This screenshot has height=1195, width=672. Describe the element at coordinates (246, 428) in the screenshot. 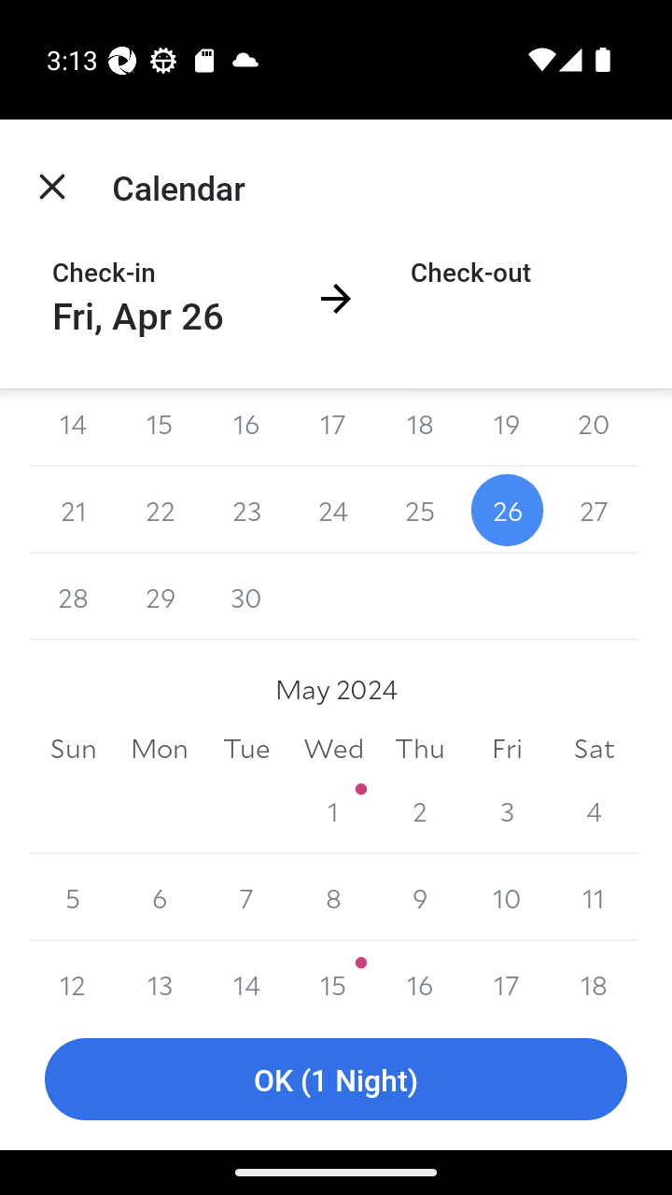

I see `16 16 April 2024` at that location.